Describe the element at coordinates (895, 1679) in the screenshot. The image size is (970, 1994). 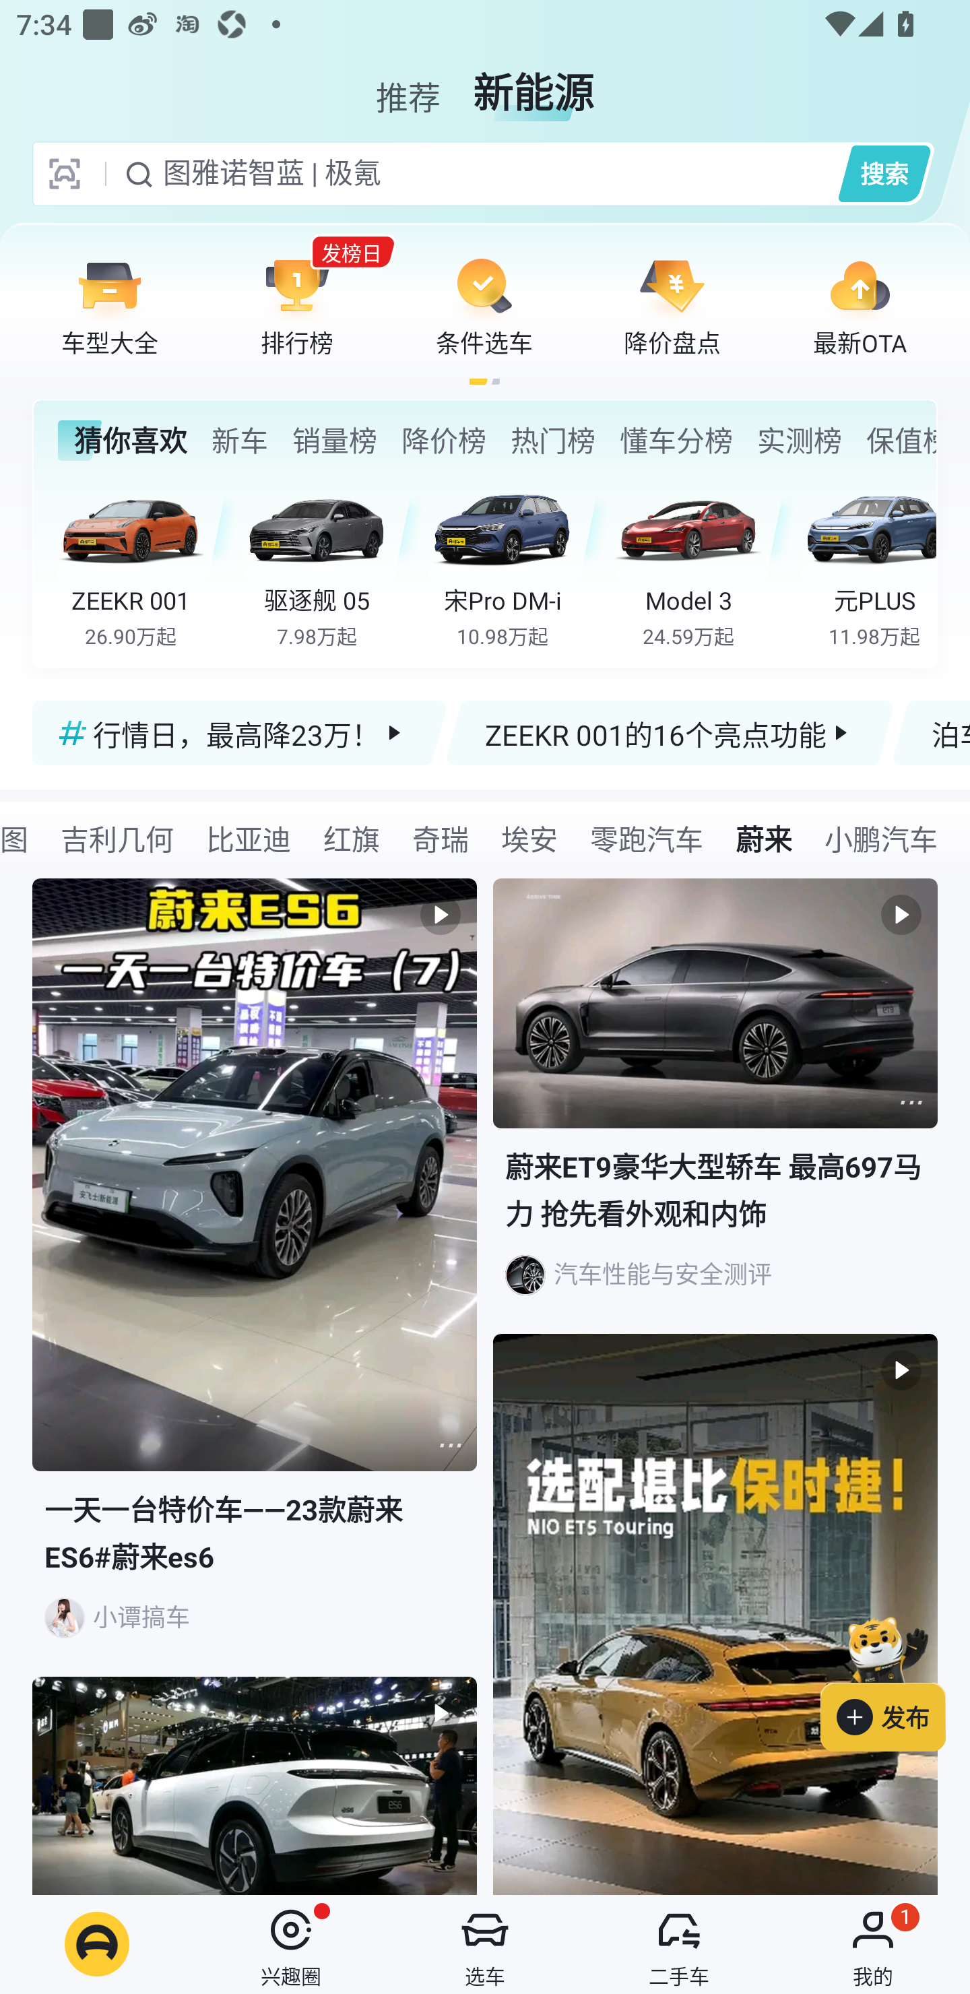
I see `发布` at that location.